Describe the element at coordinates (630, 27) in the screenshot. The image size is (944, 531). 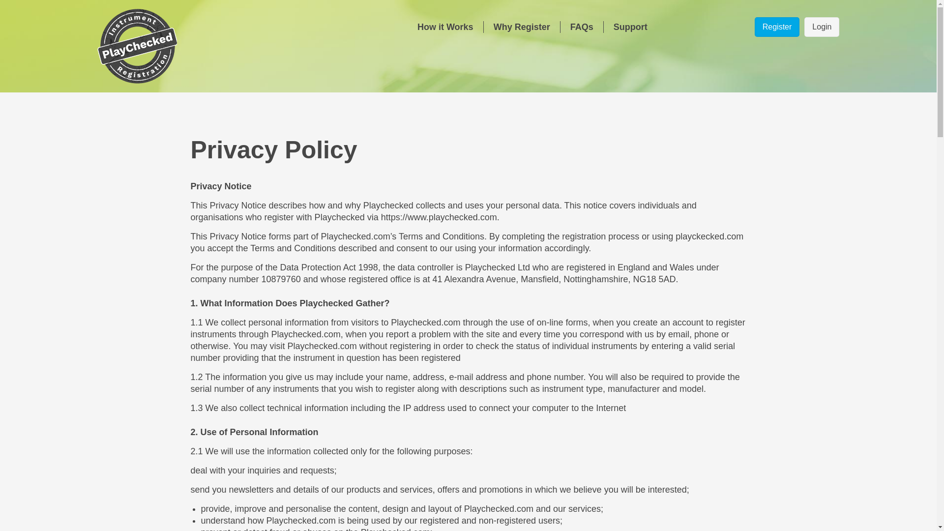
I see `Support` at that location.